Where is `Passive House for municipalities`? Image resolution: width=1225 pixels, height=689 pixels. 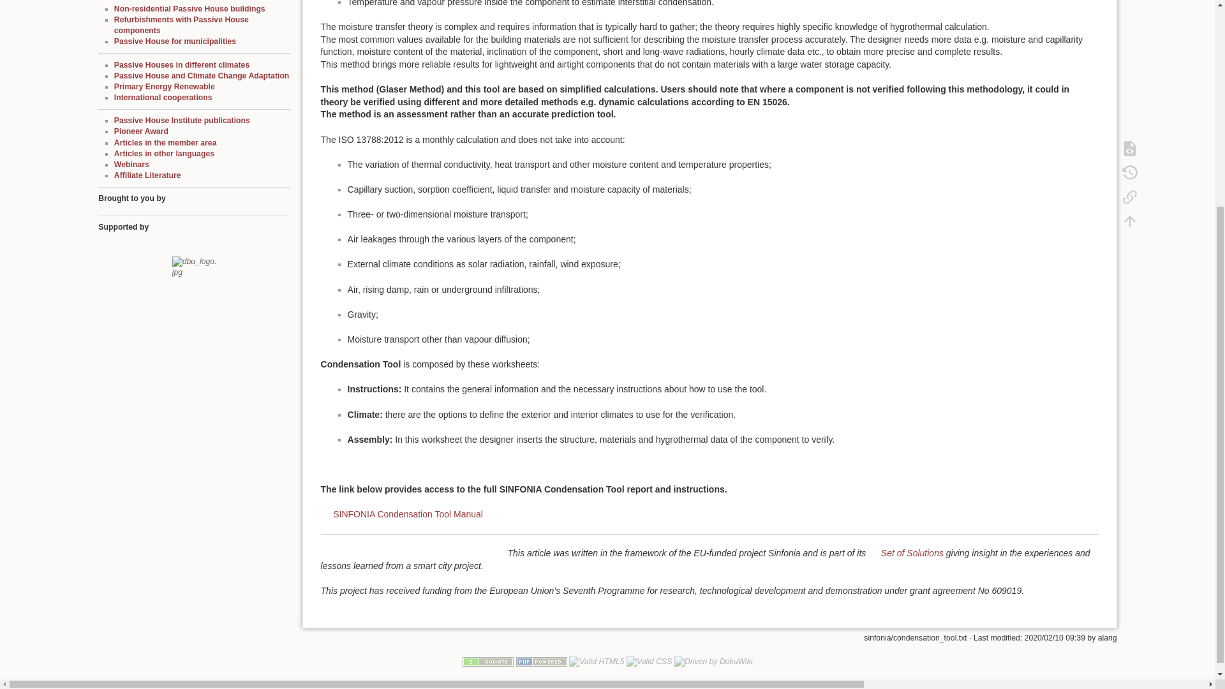
Passive House for municipalities is located at coordinates (175, 41).